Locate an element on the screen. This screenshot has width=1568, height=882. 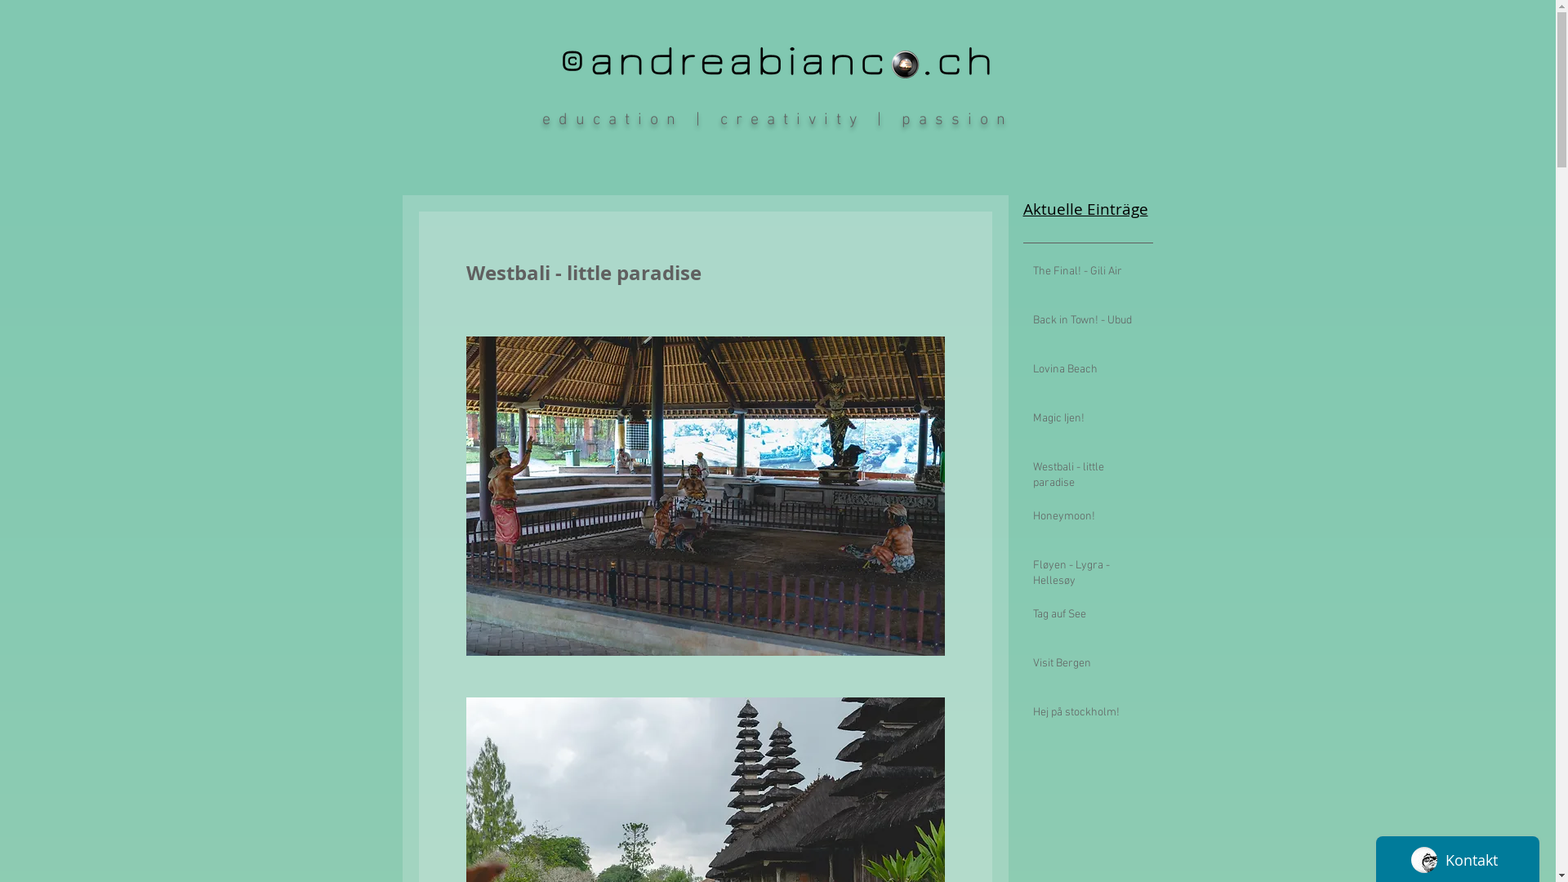
Tag auf See is located at coordinates (1081, 618).